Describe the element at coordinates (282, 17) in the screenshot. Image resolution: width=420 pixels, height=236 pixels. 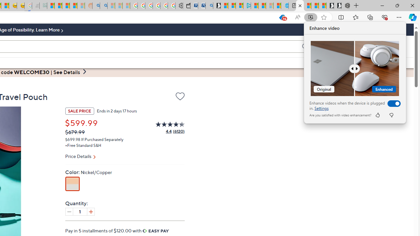
I see `You have the best price!` at that location.